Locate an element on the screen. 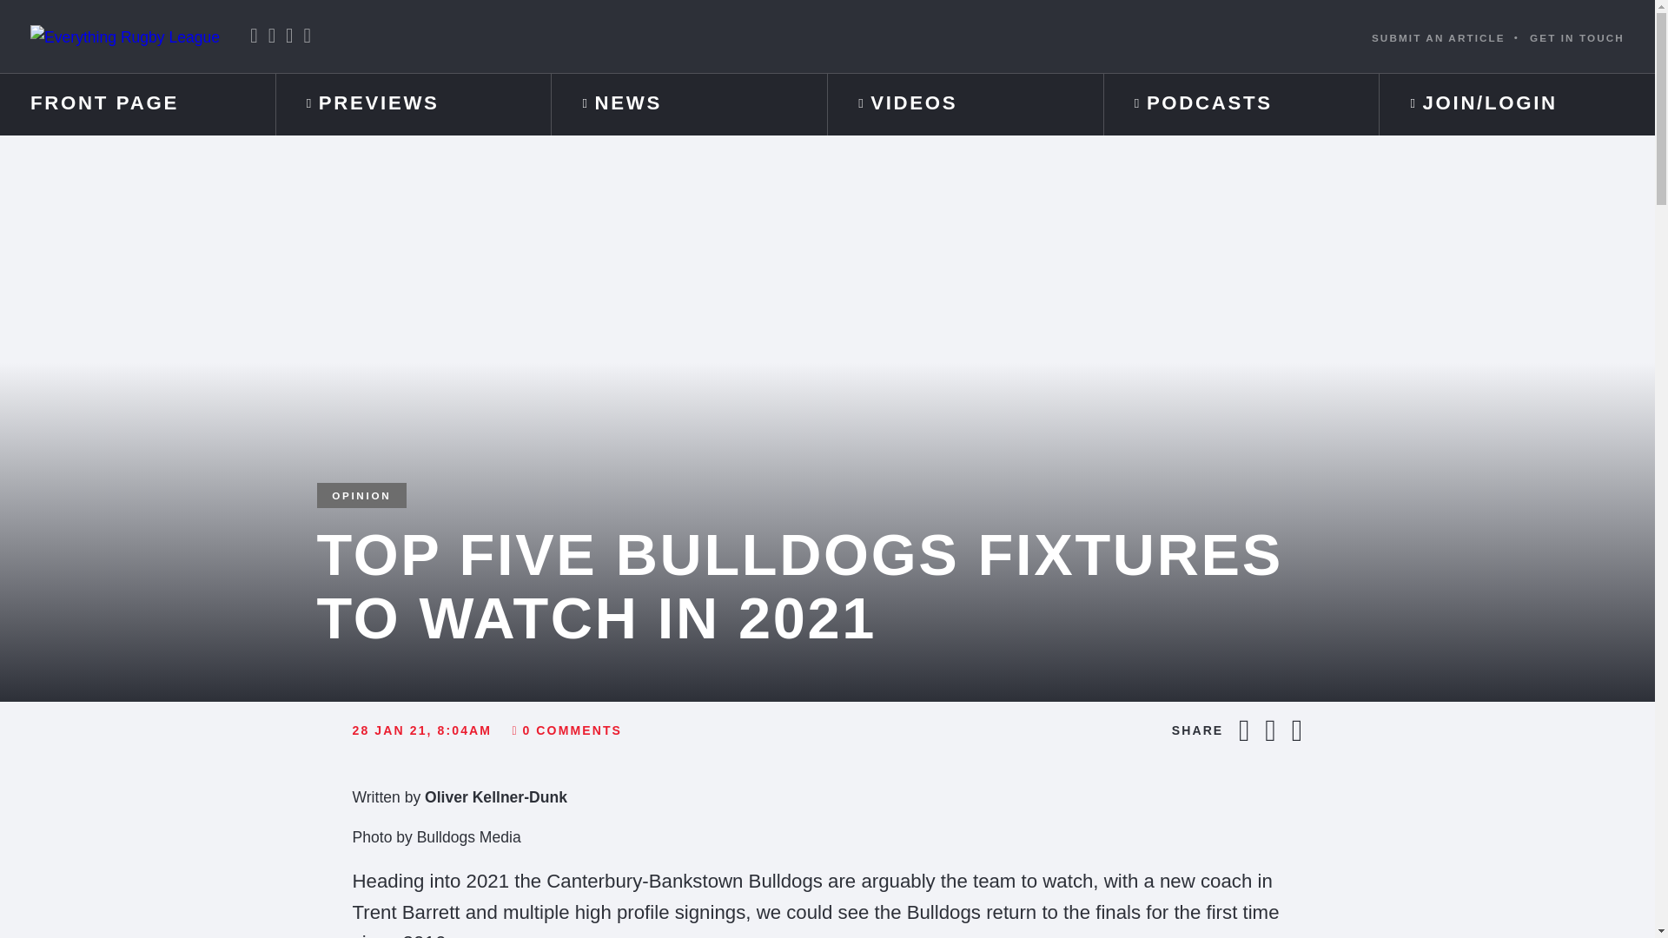 This screenshot has width=1668, height=938. PODCASTS is located at coordinates (1241, 104).